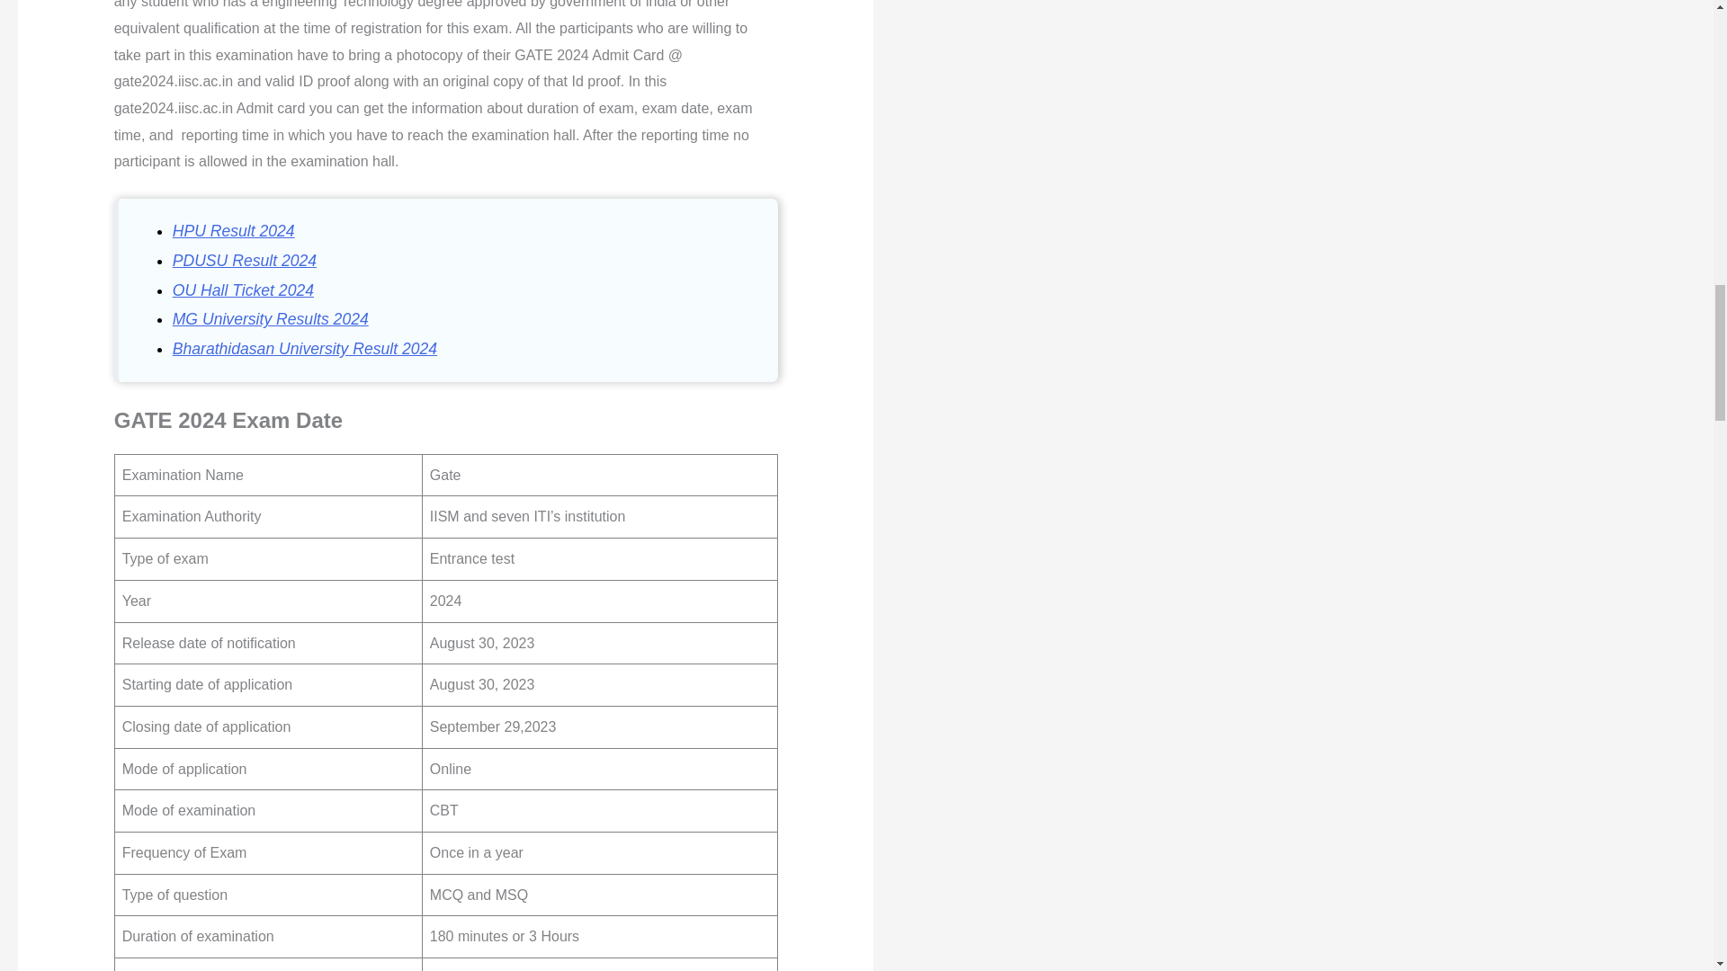  What do you see at coordinates (243, 290) in the screenshot?
I see `OU Hall Ticket 2024` at bounding box center [243, 290].